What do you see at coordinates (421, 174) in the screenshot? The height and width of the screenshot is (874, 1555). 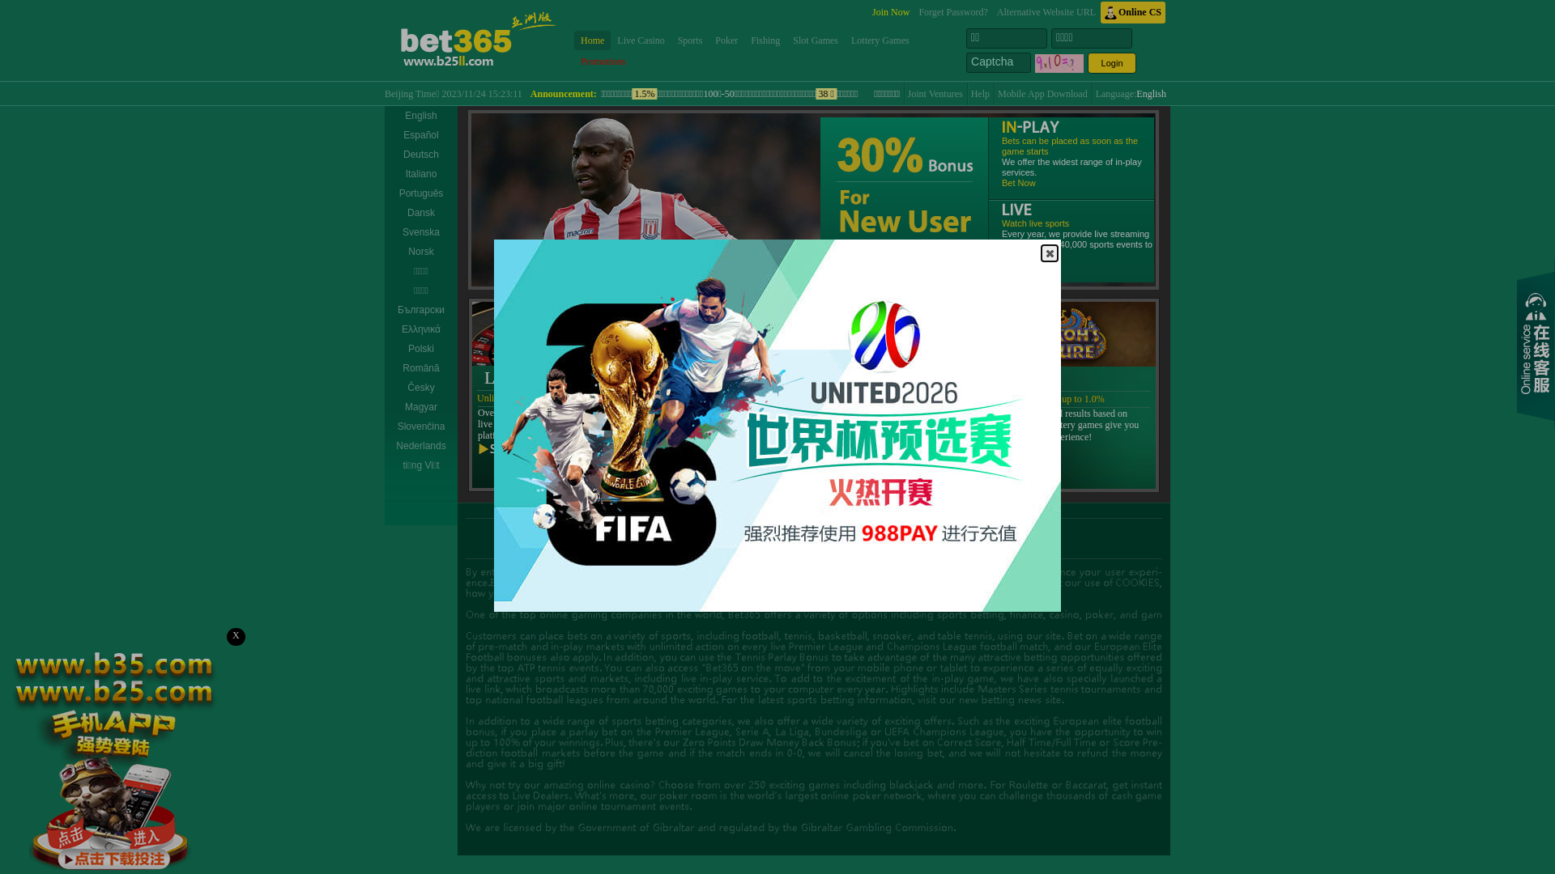 I see `Italiano` at bounding box center [421, 174].